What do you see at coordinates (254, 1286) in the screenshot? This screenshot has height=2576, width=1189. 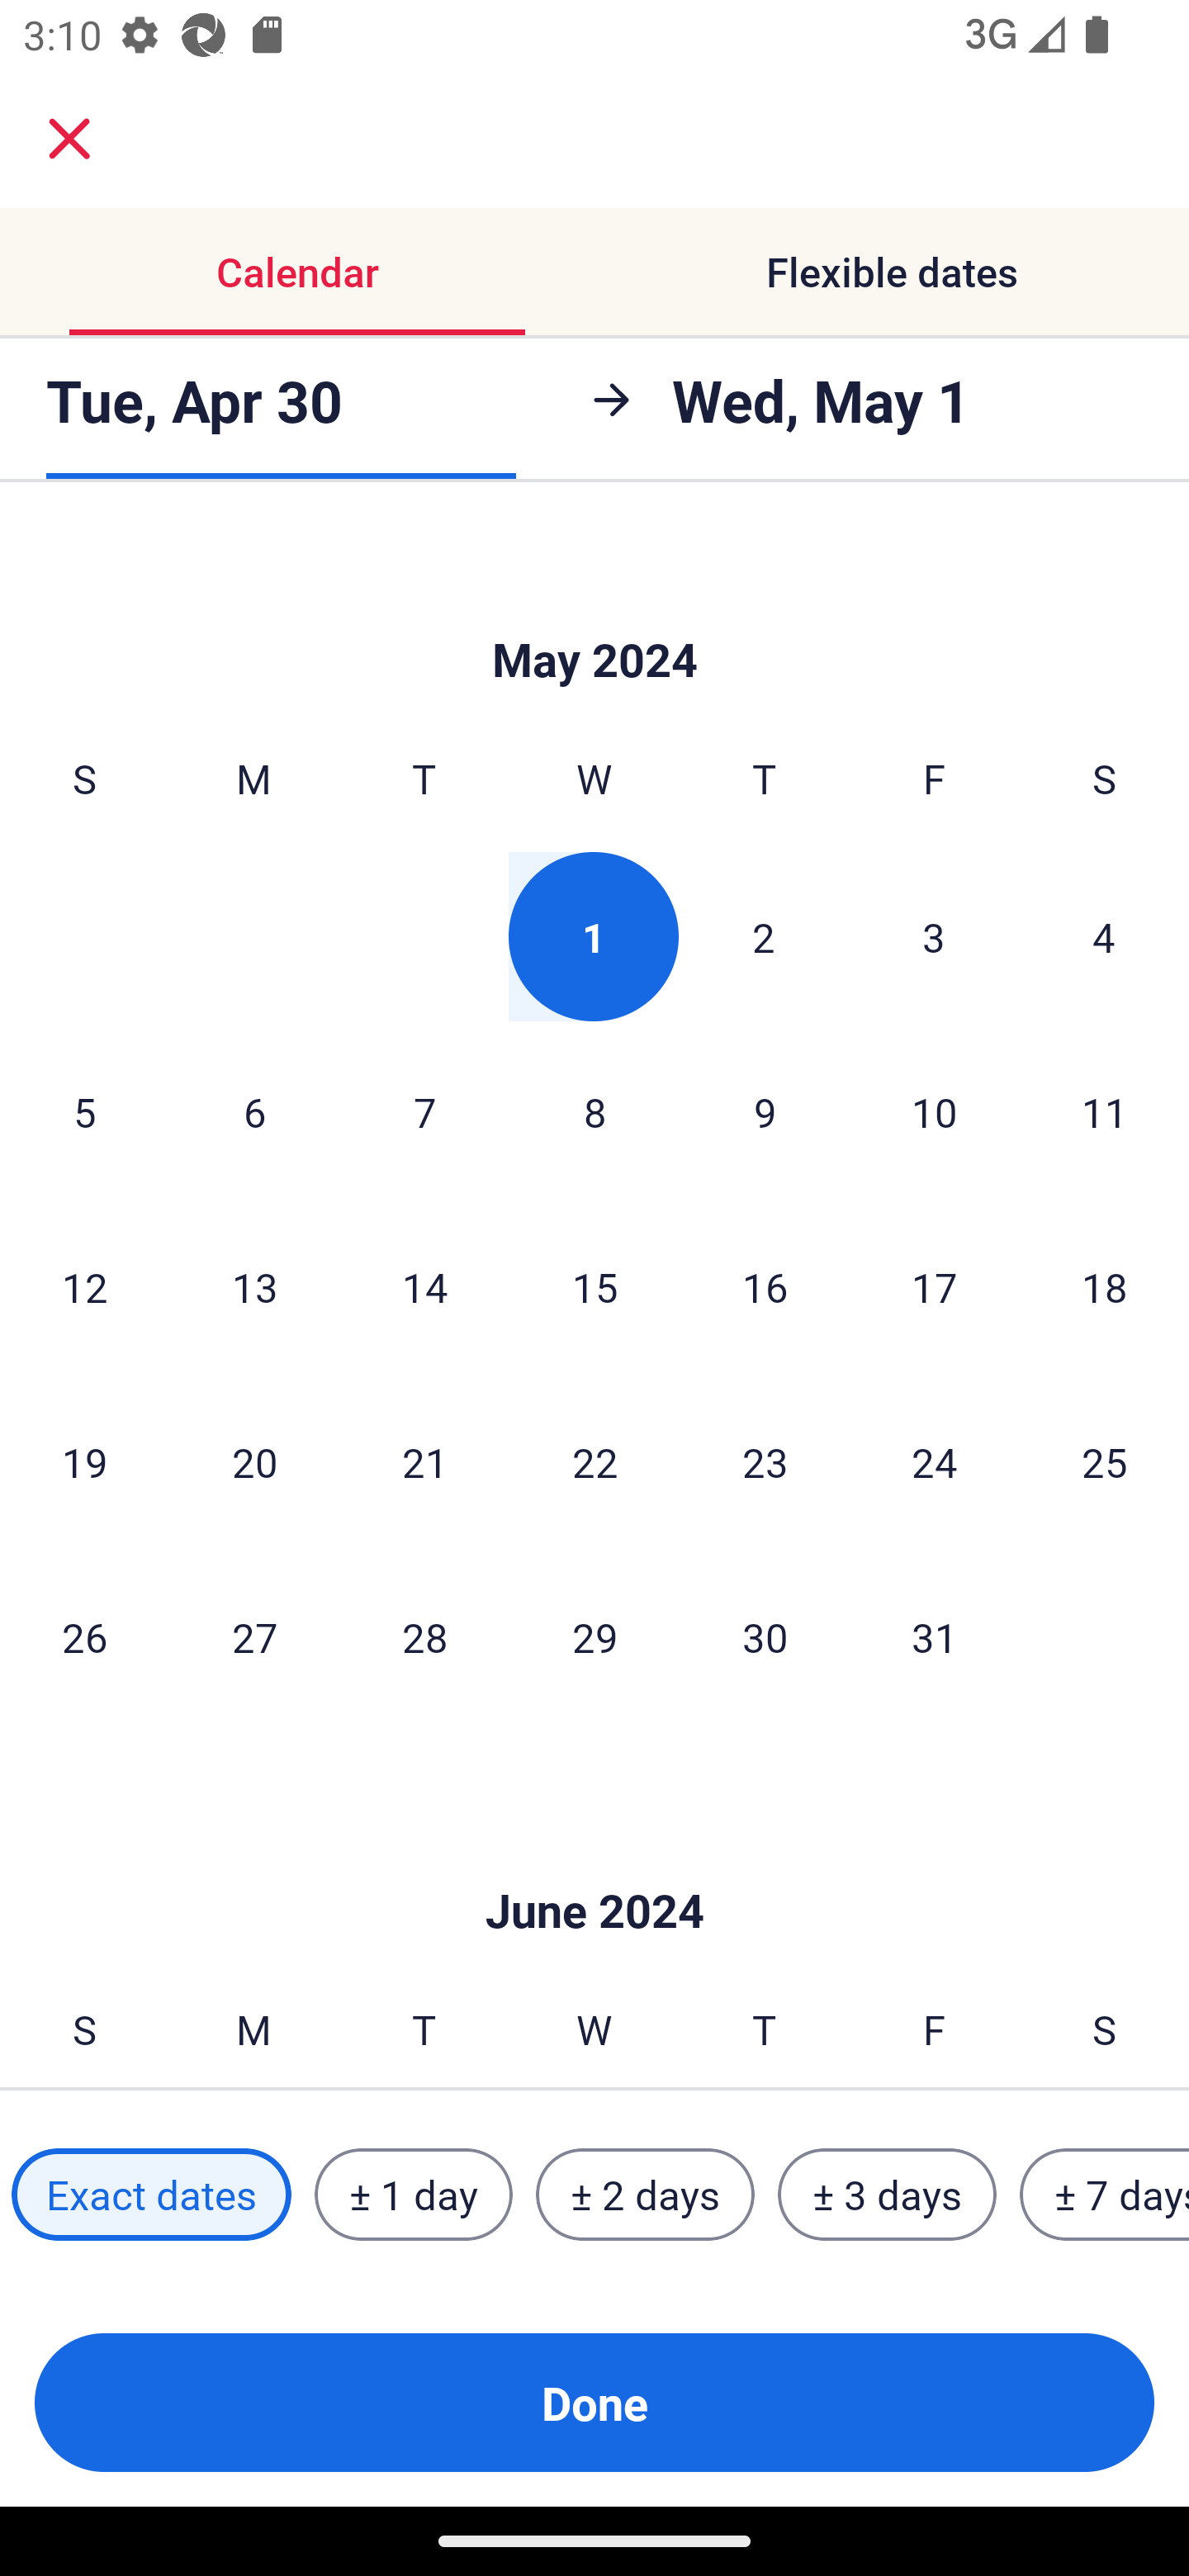 I see `13 Monday, May 13, 2024` at bounding box center [254, 1286].